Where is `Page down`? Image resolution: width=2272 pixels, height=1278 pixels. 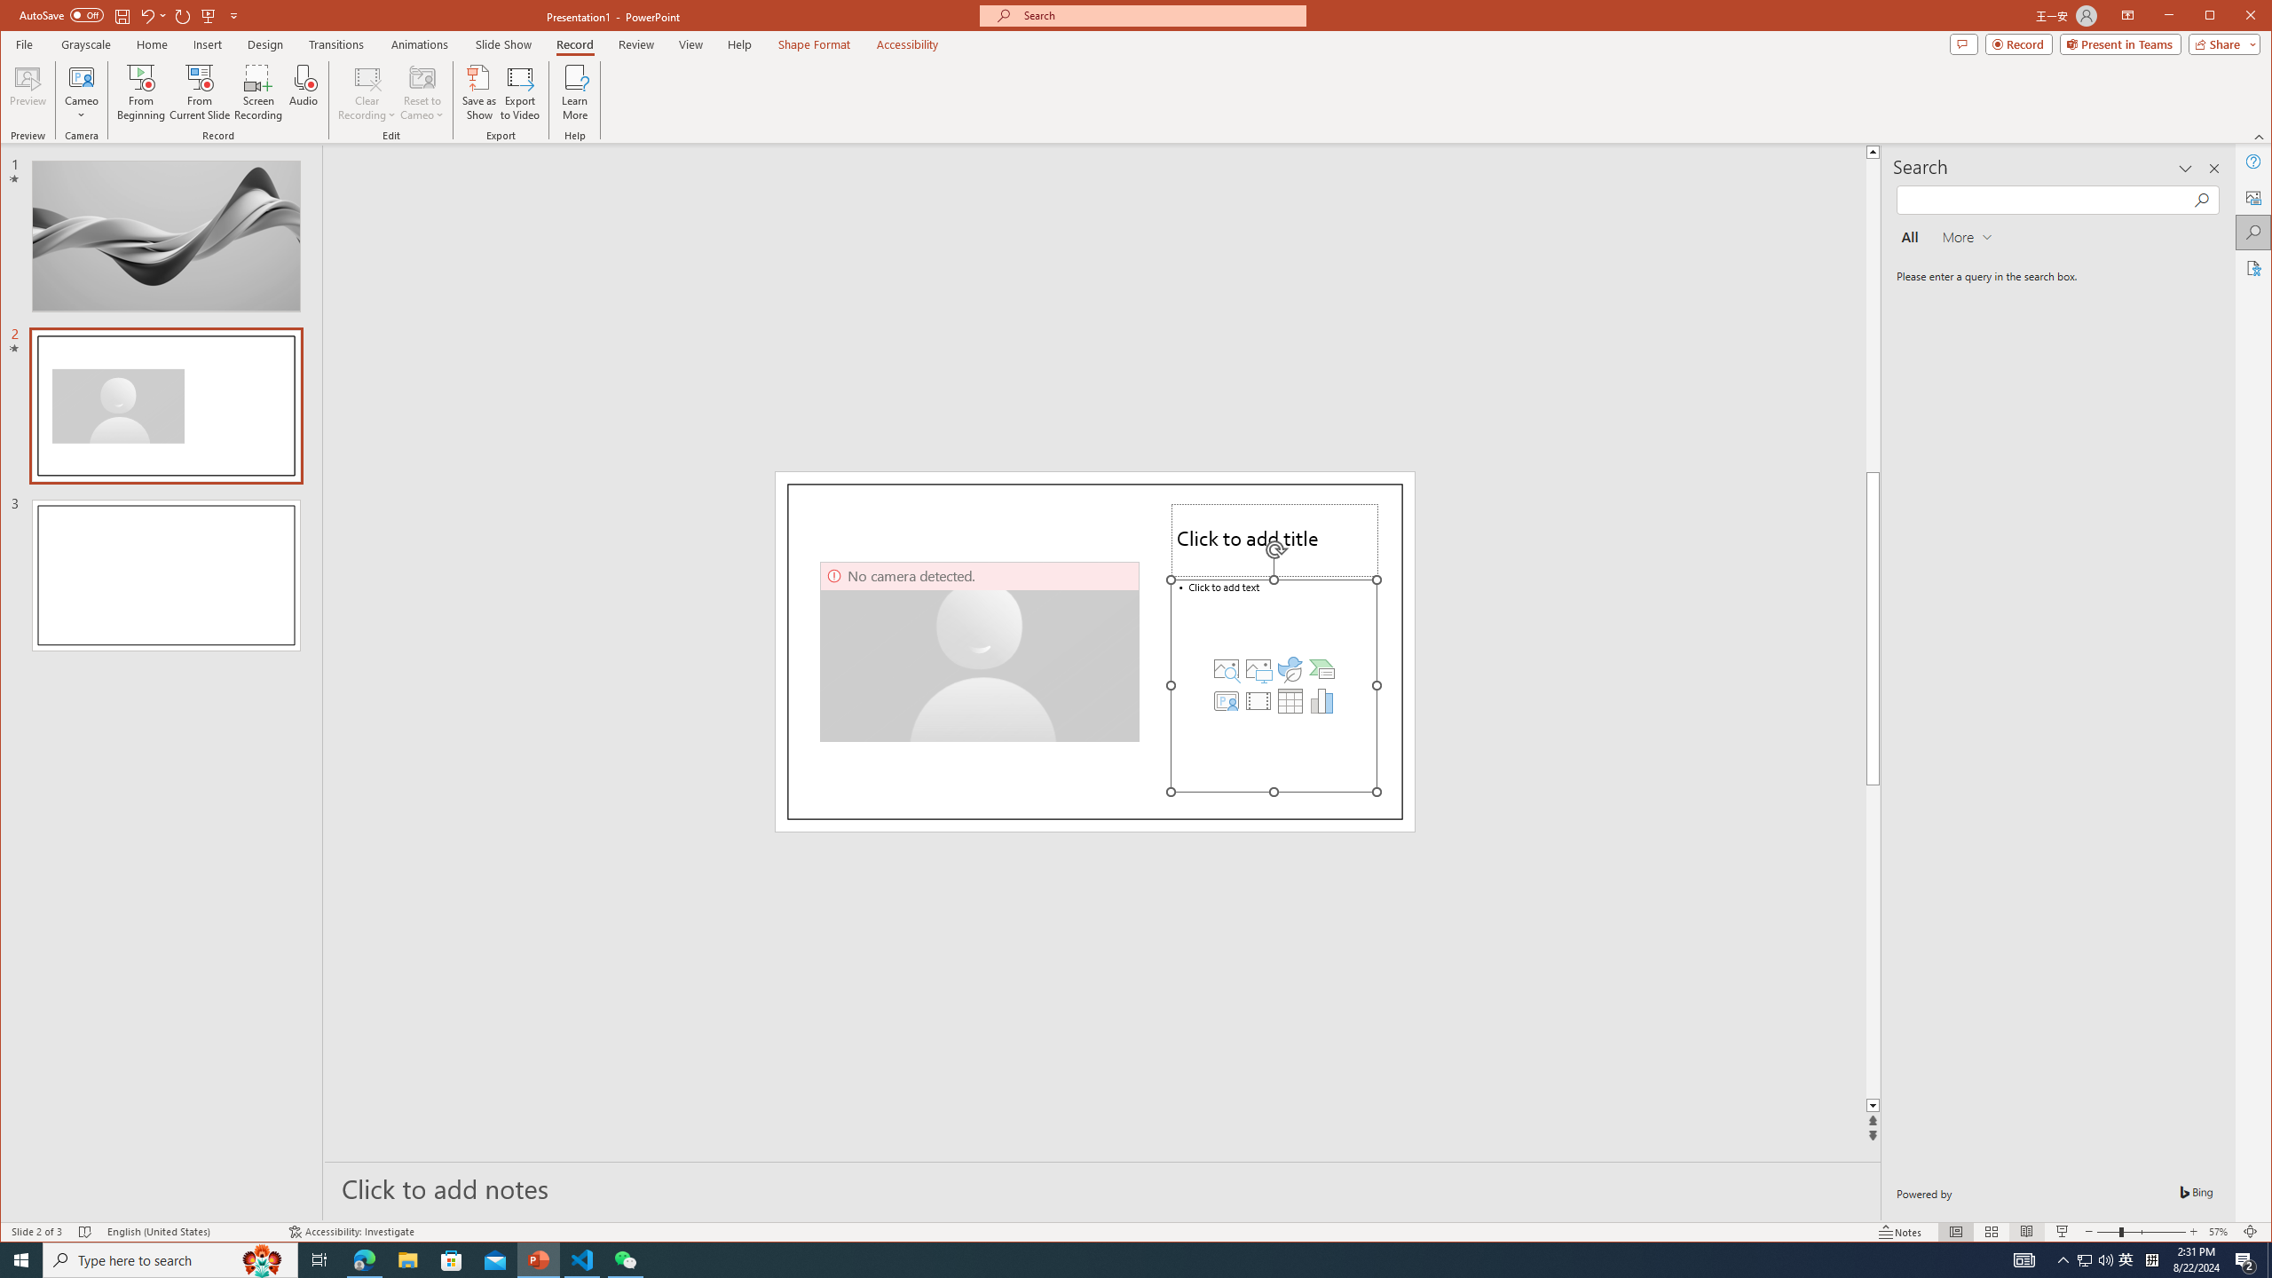 Page down is located at coordinates (1944, 943).